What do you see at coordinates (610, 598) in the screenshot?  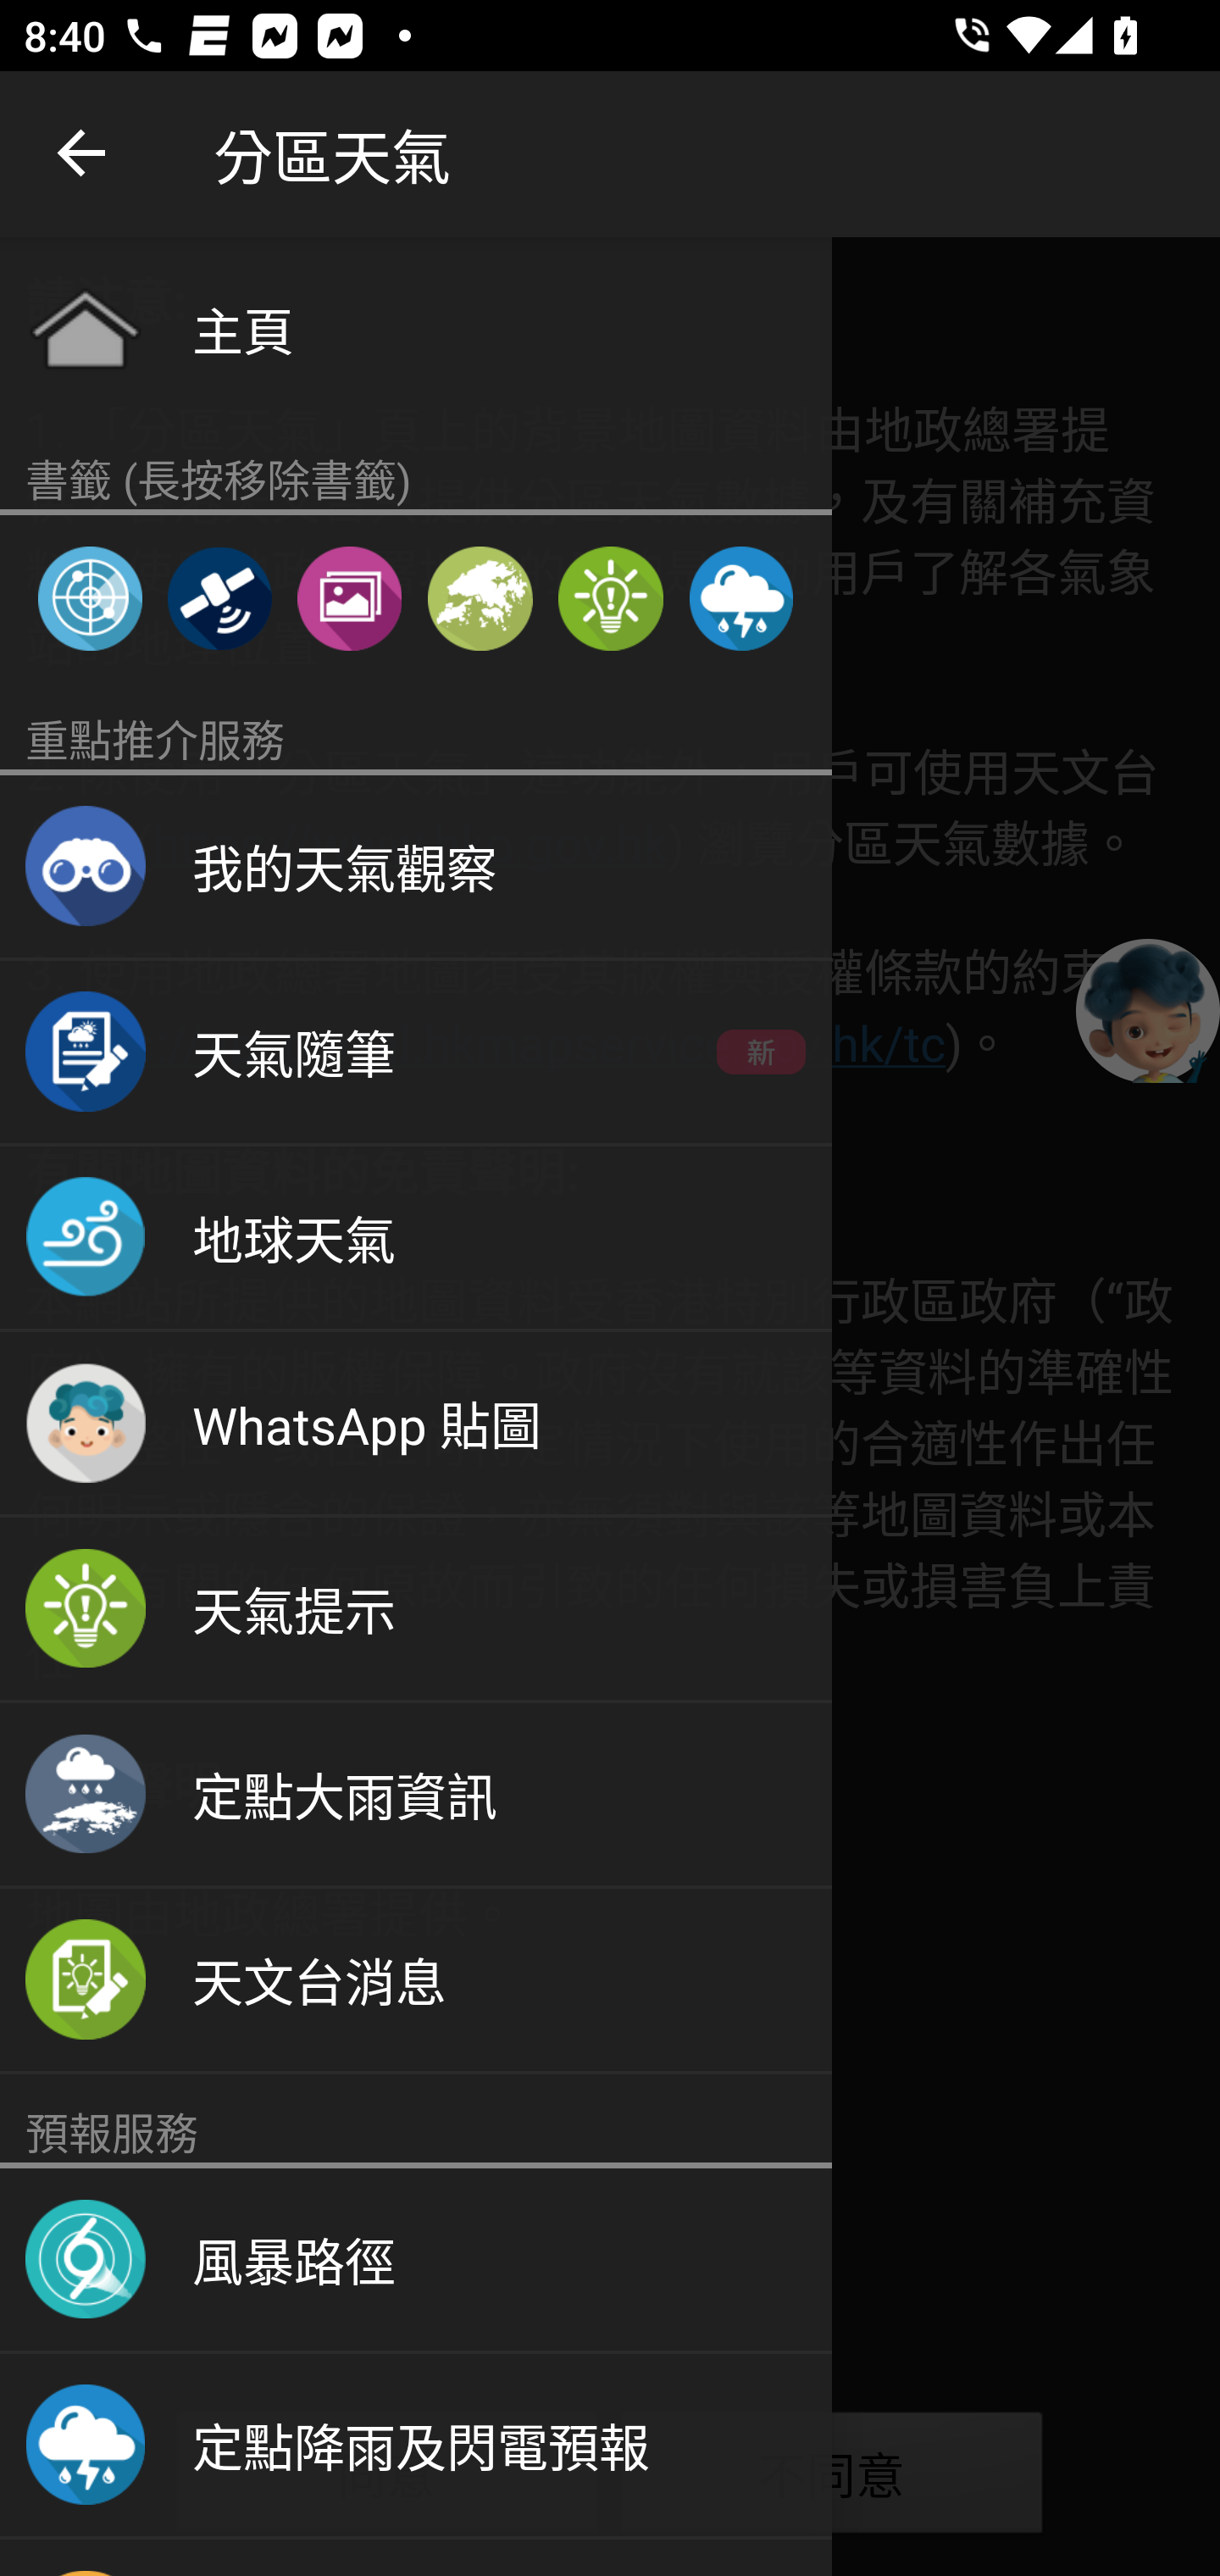 I see `天氣提示` at bounding box center [610, 598].